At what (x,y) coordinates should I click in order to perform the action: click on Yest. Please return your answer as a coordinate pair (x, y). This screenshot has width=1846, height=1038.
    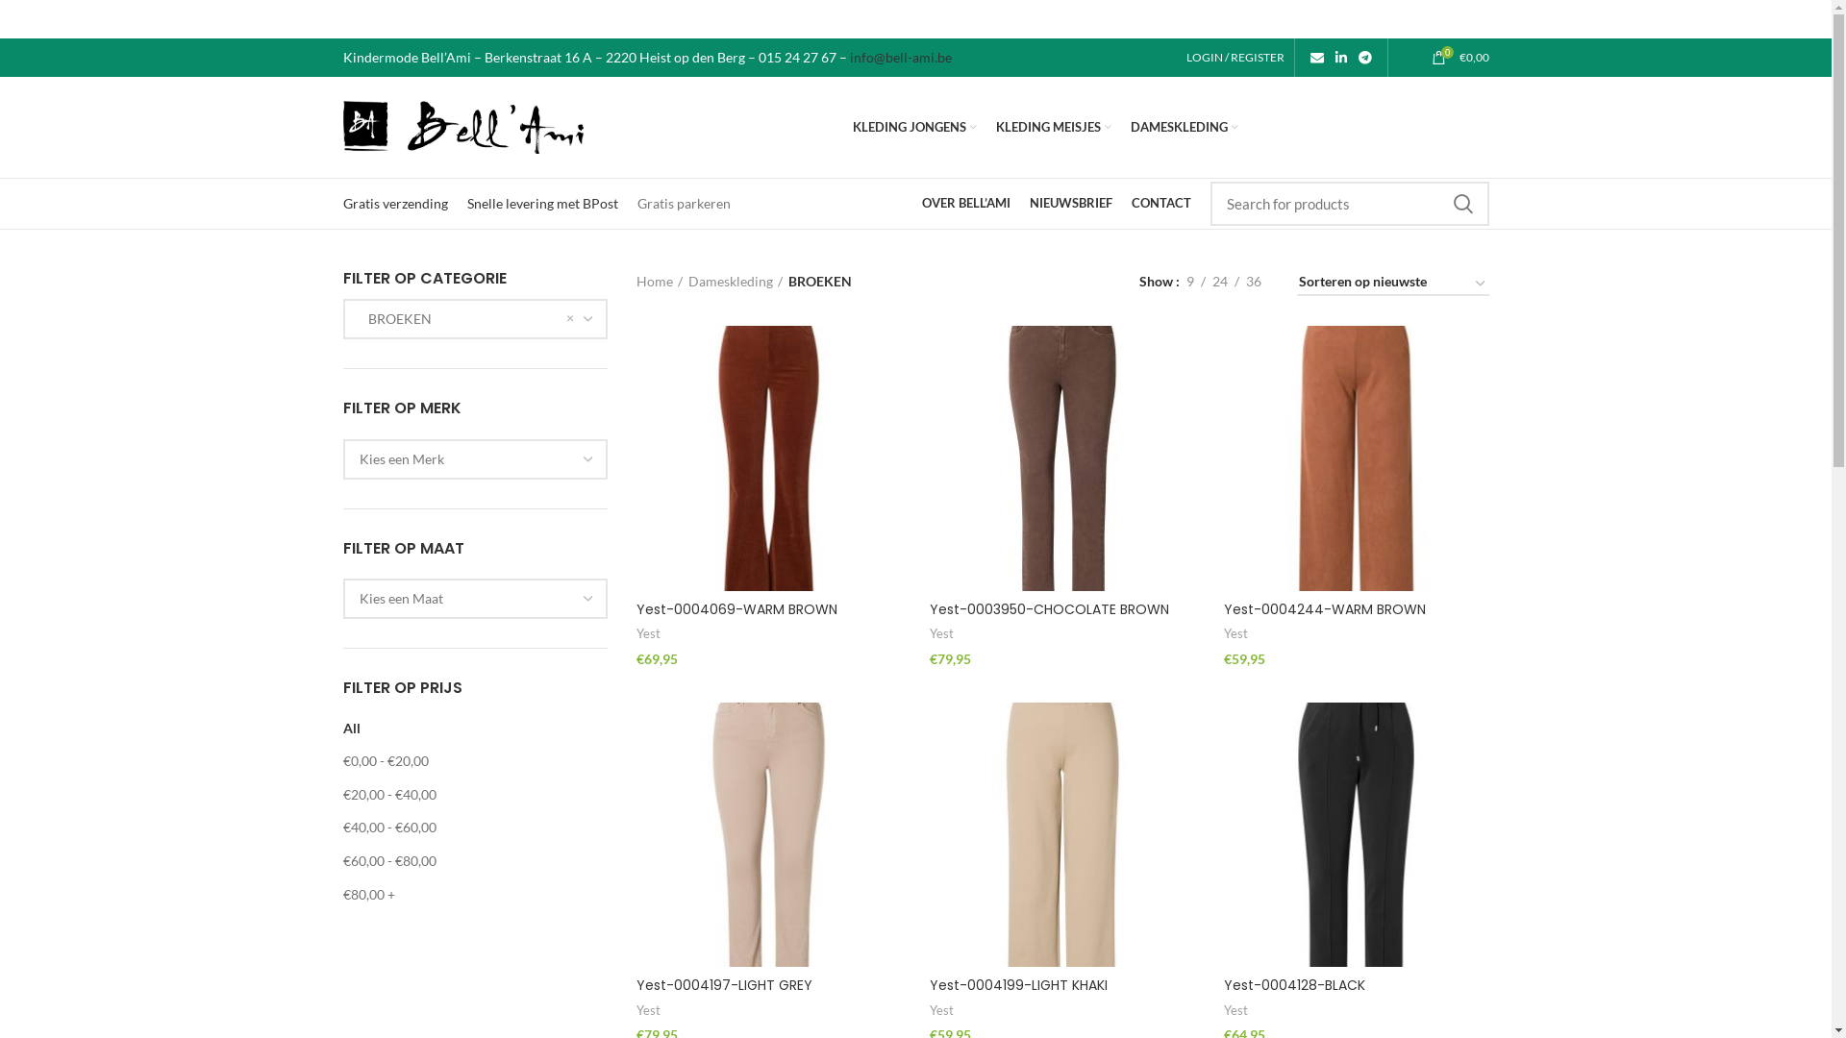
    Looking at the image, I should click on (648, 1011).